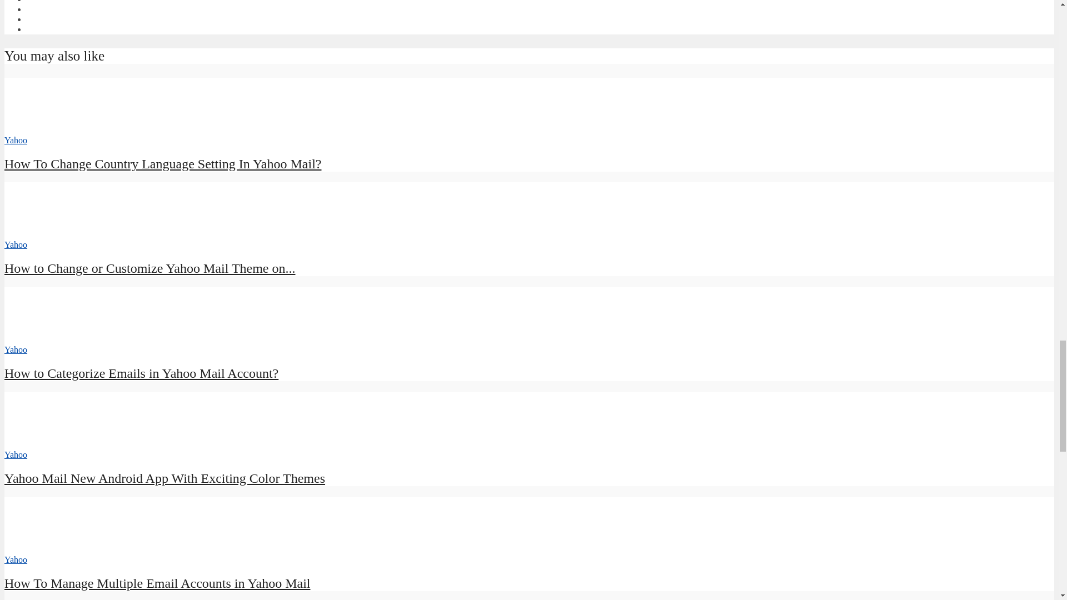  Describe the element at coordinates (44, 130) in the screenshot. I see `How To Change Country Language Setting In Yahoo Mail?` at that location.